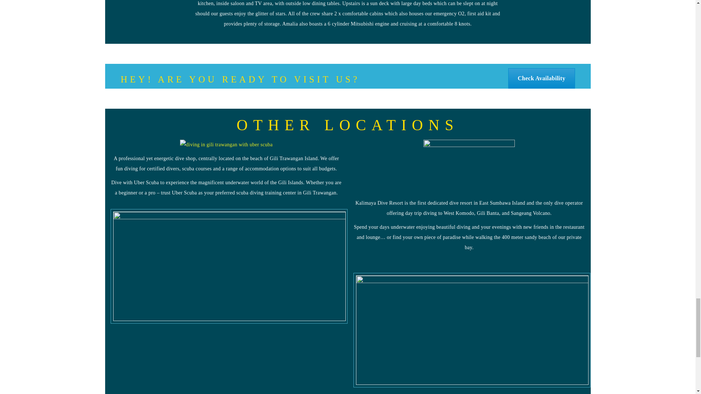 This screenshot has width=701, height=394. What do you see at coordinates (229, 266) in the screenshot?
I see `gilt-e` at bounding box center [229, 266].